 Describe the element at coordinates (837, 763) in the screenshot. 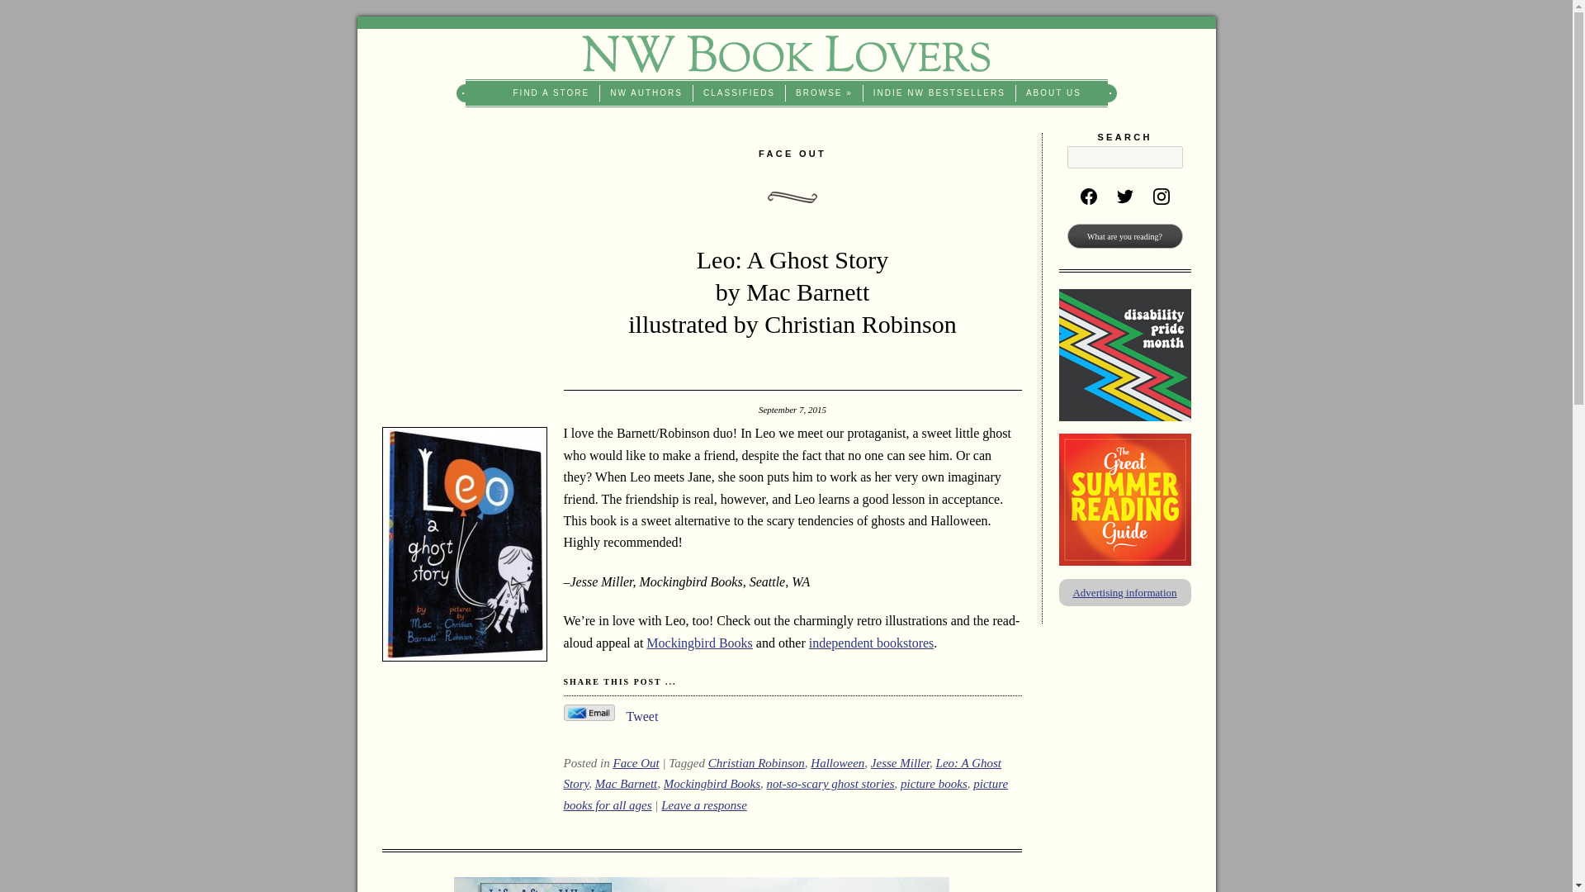

I see `Halloween` at that location.